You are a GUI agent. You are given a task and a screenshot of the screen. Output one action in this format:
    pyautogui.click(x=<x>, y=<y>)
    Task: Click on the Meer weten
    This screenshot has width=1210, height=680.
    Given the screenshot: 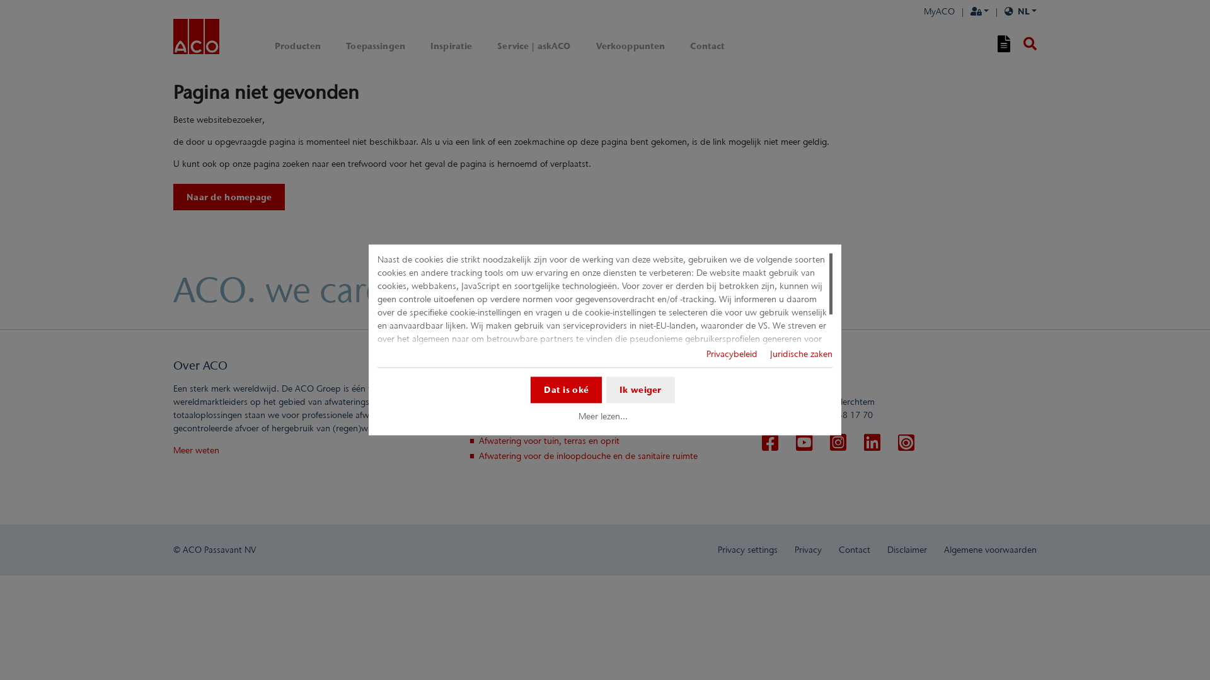 What is the action you would take?
    pyautogui.click(x=197, y=450)
    